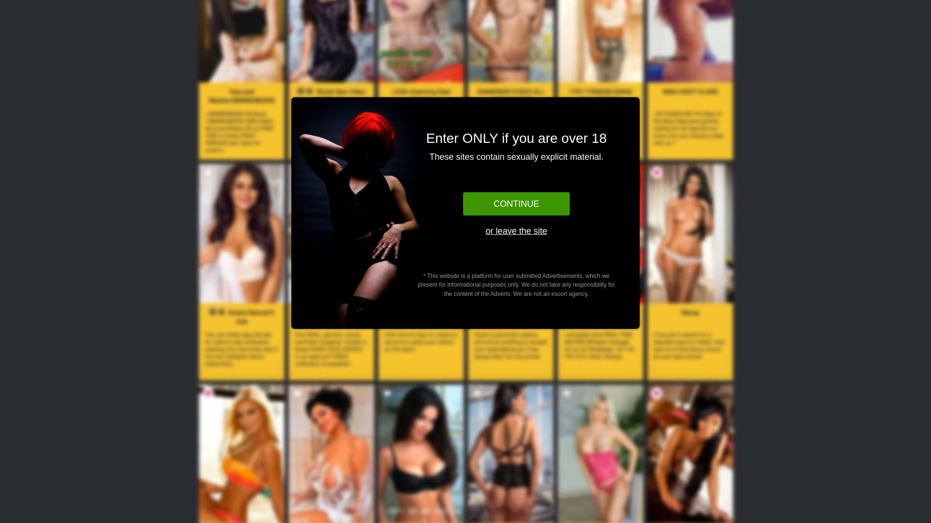  I want to click on Alexa, so click(510, 280).